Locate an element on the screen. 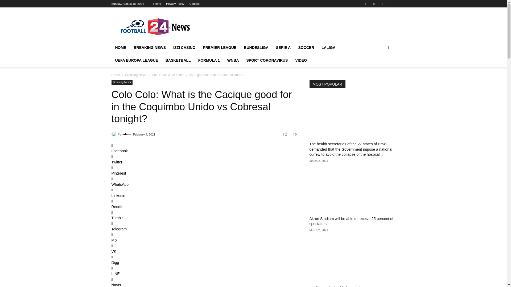 The image size is (511, 287). HOME is located at coordinates (120, 48).